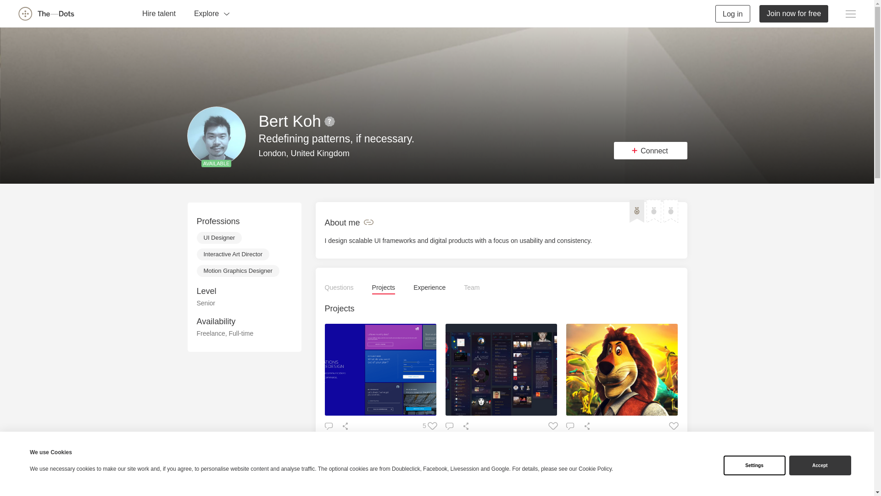  What do you see at coordinates (651, 150) in the screenshot?
I see `Connect` at bounding box center [651, 150].